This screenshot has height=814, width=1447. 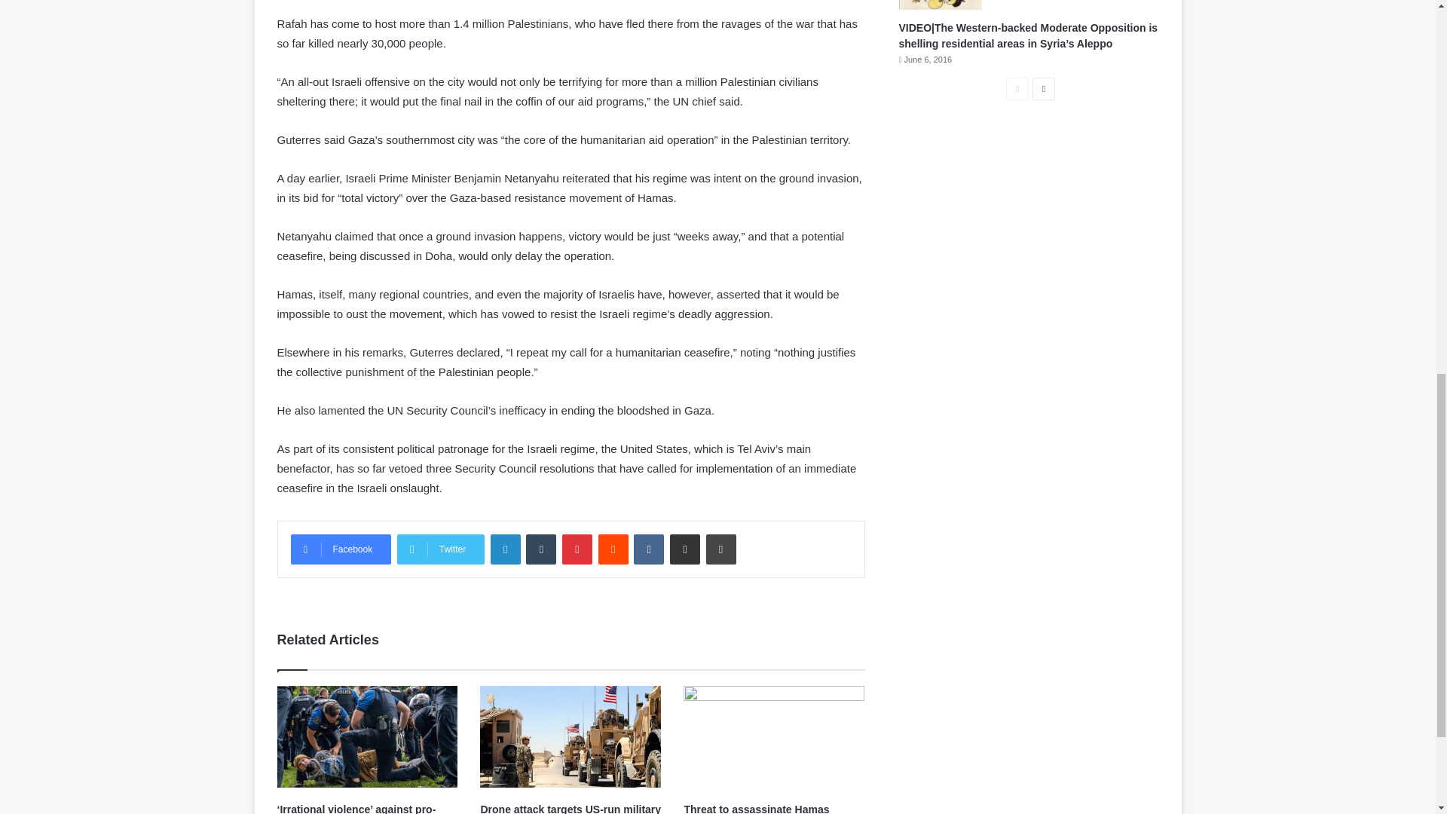 What do you see at coordinates (720, 549) in the screenshot?
I see `Print` at bounding box center [720, 549].